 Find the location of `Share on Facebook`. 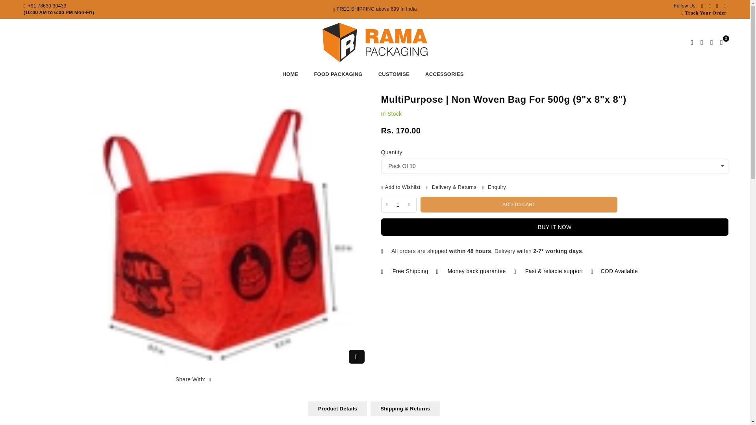

Share on Facebook is located at coordinates (210, 379).